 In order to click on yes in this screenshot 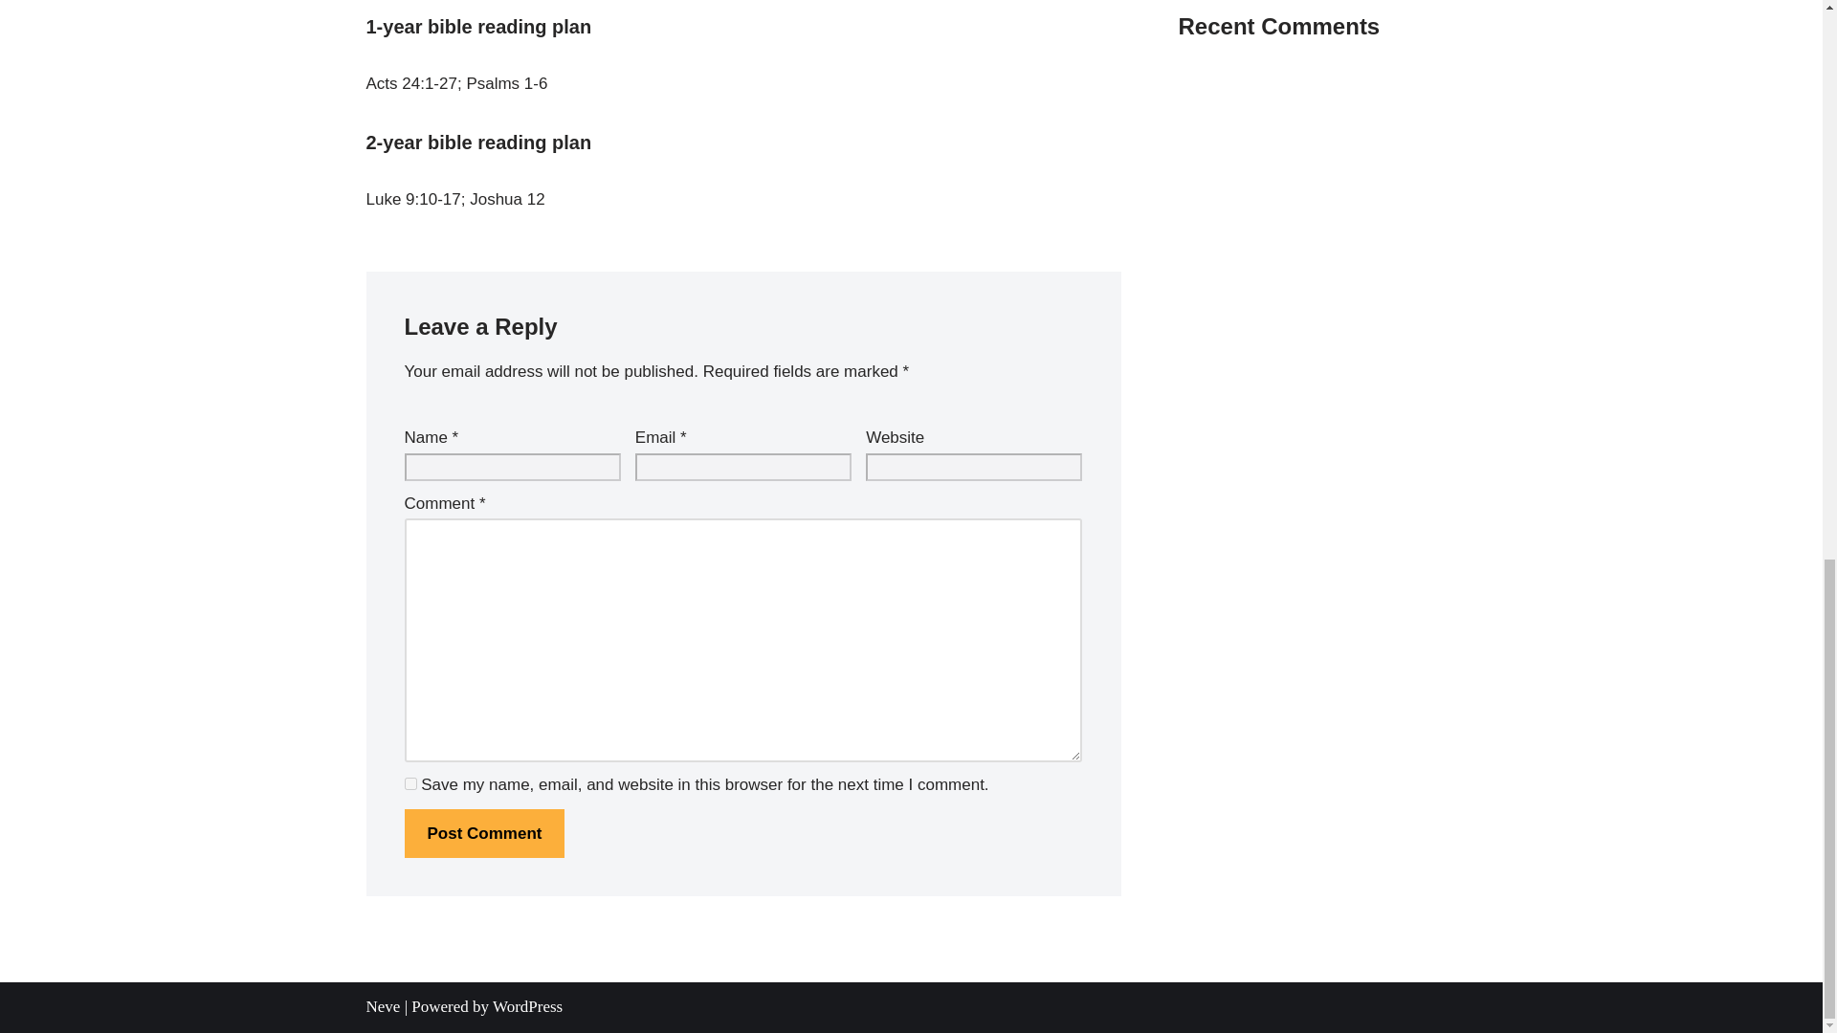, I will do `click(409, 784)`.